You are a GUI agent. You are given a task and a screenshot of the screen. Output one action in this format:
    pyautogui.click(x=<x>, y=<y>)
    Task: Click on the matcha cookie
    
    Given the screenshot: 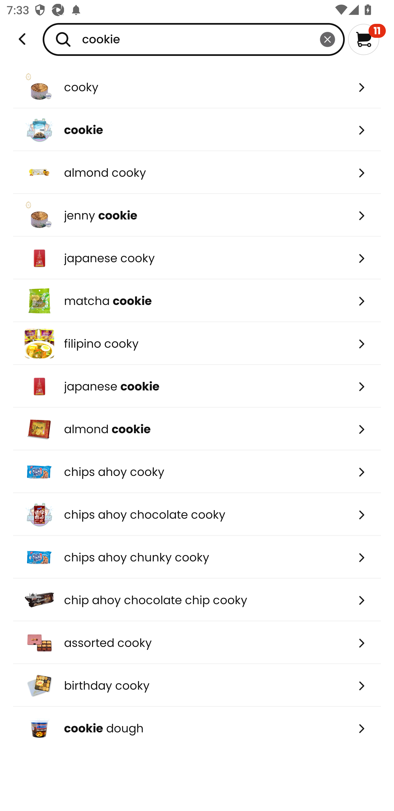 What is the action you would take?
    pyautogui.click(x=197, y=301)
    